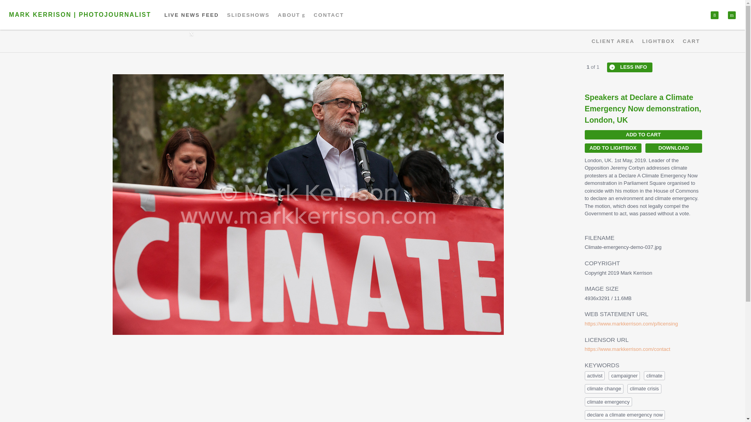 The height and width of the screenshot is (422, 751). I want to click on campaigner, so click(624, 376).